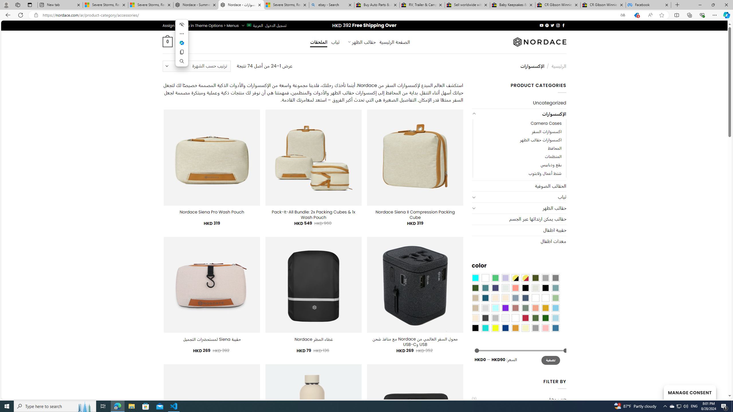 Image resolution: width=733 pixels, height=412 pixels. Describe the element at coordinates (540, 42) in the screenshot. I see `Nordace` at that location.